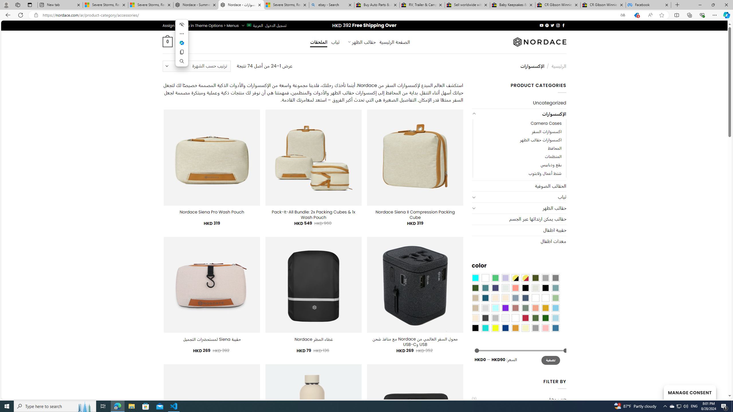 Image resolution: width=733 pixels, height=412 pixels. Describe the element at coordinates (540, 42) in the screenshot. I see `Nordace` at that location.